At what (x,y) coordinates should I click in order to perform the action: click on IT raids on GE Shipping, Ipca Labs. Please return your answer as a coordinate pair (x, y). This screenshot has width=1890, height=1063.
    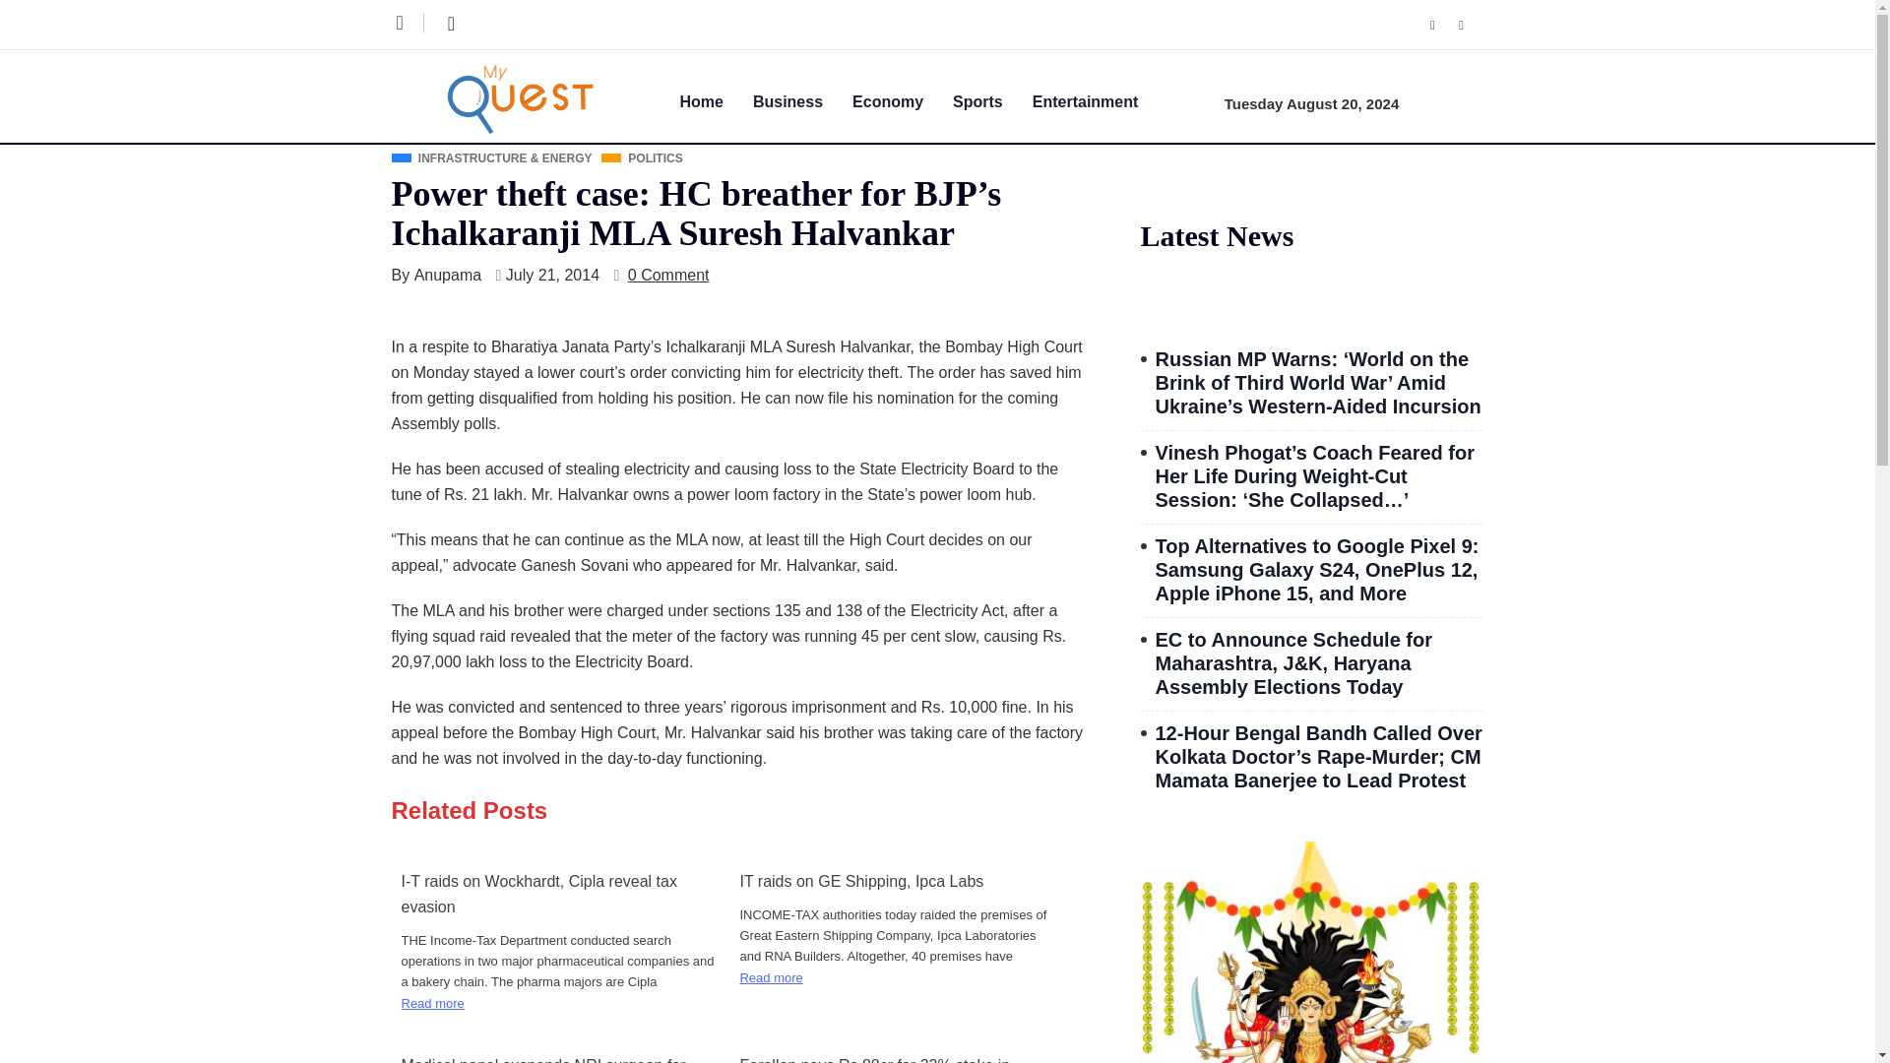
    Looking at the image, I should click on (896, 882).